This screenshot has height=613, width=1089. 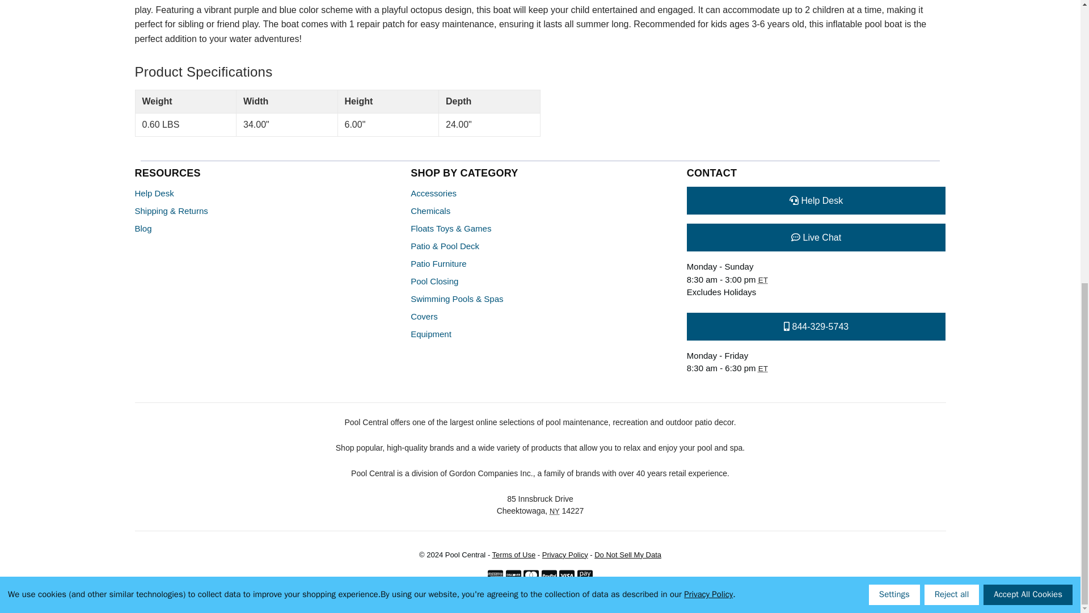 I want to click on New York, so click(x=555, y=511).